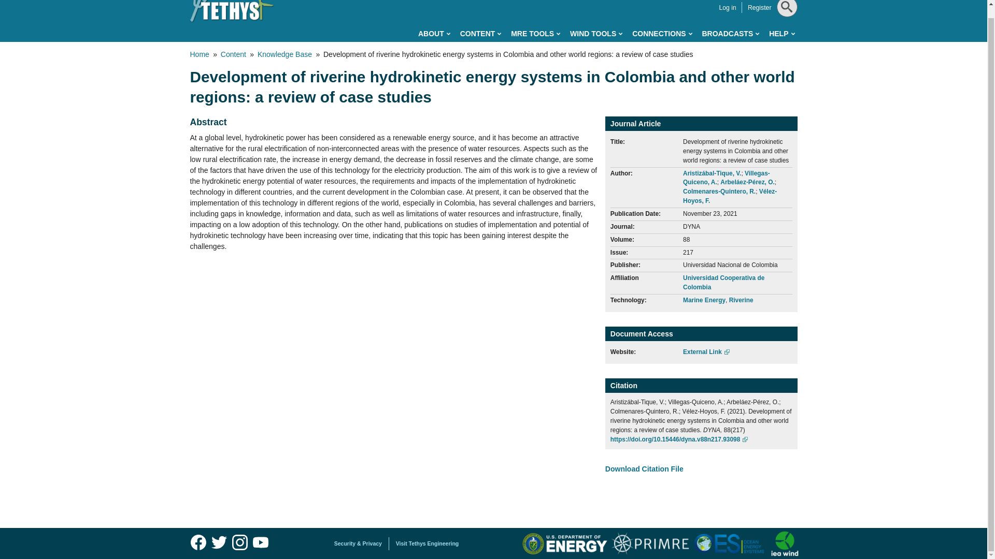  I want to click on CONTENT, so click(480, 34).